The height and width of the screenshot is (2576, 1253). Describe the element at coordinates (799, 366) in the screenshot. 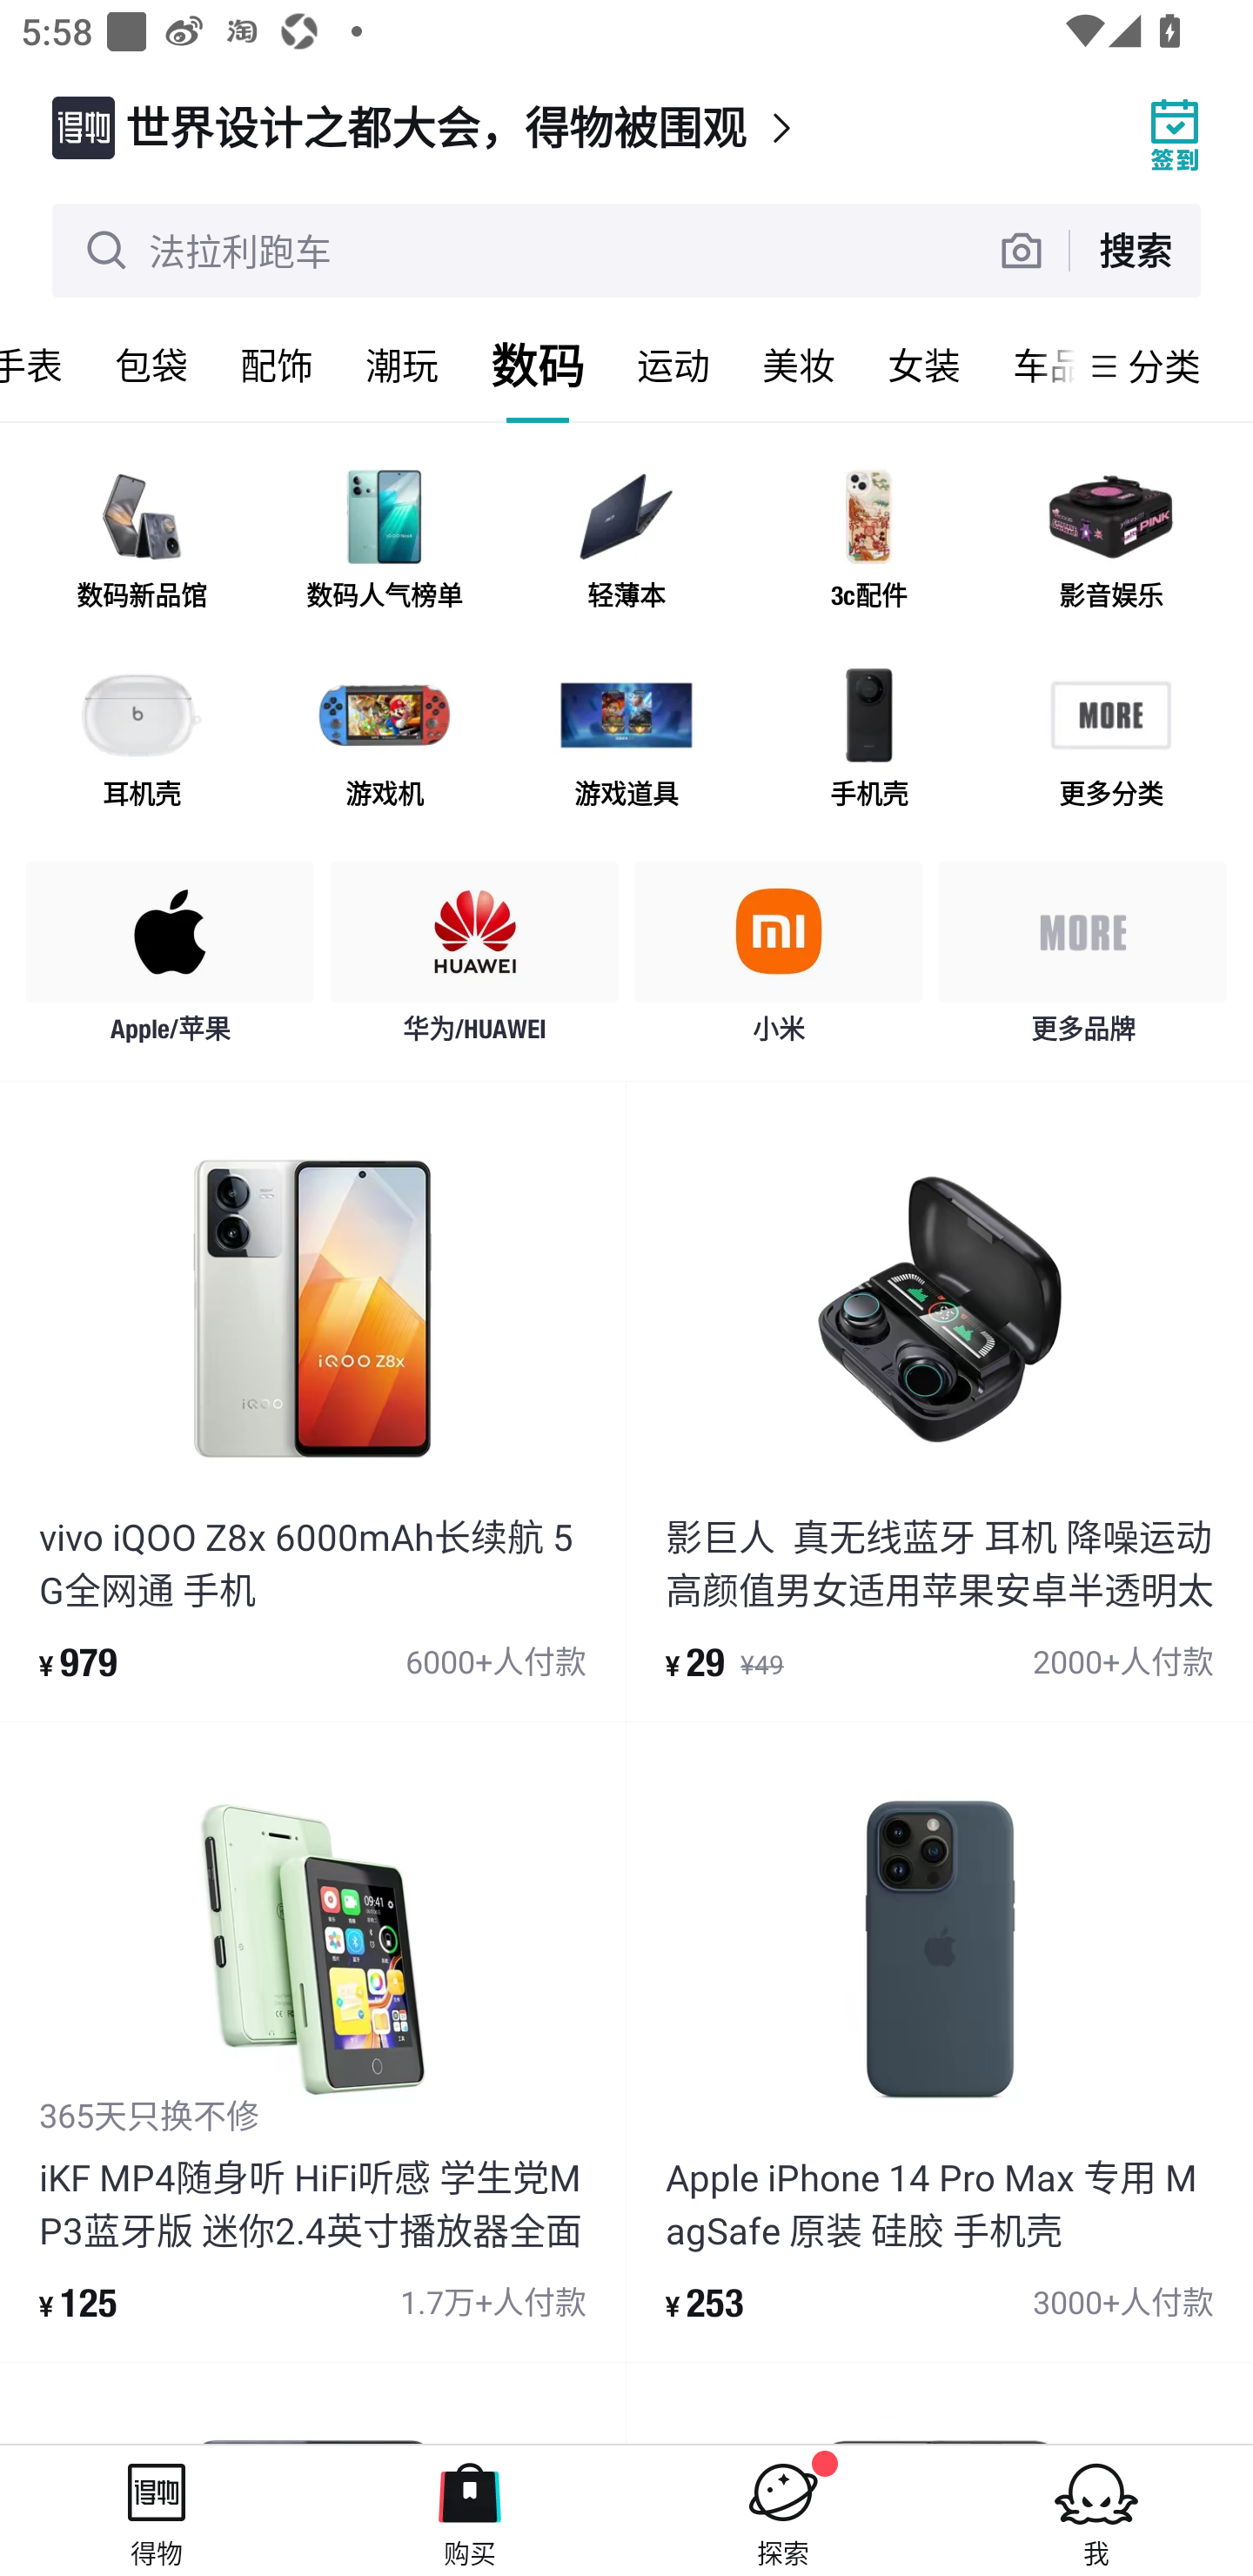

I see `美妆` at that location.